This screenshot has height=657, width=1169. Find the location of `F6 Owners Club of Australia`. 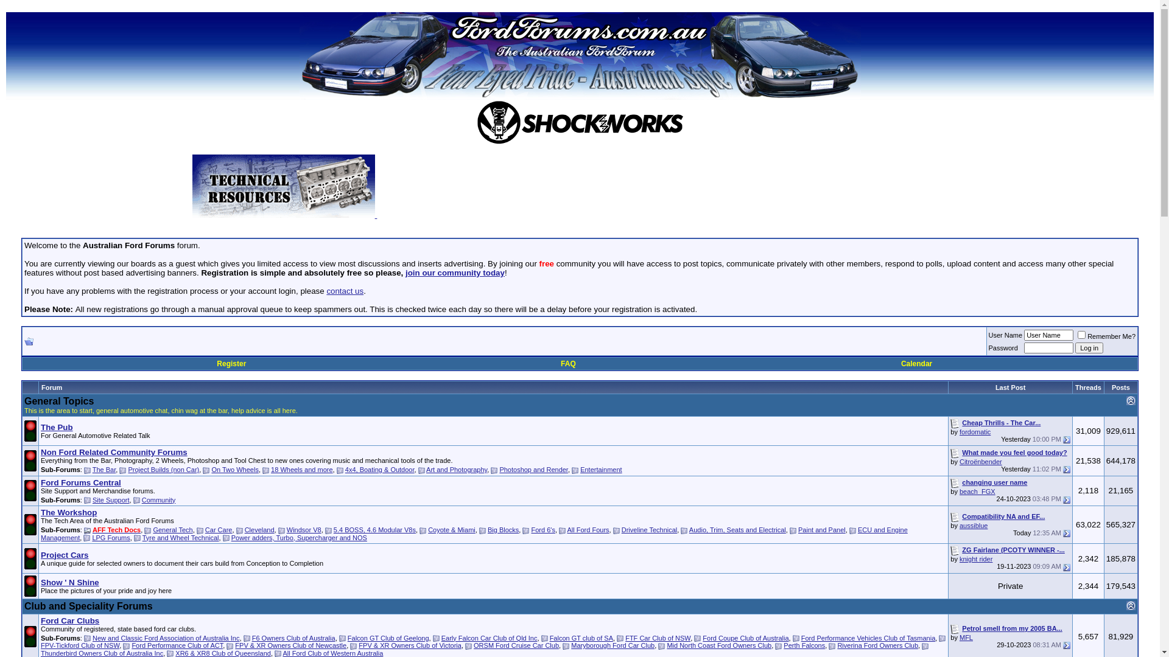

F6 Owners Club of Australia is located at coordinates (293, 638).